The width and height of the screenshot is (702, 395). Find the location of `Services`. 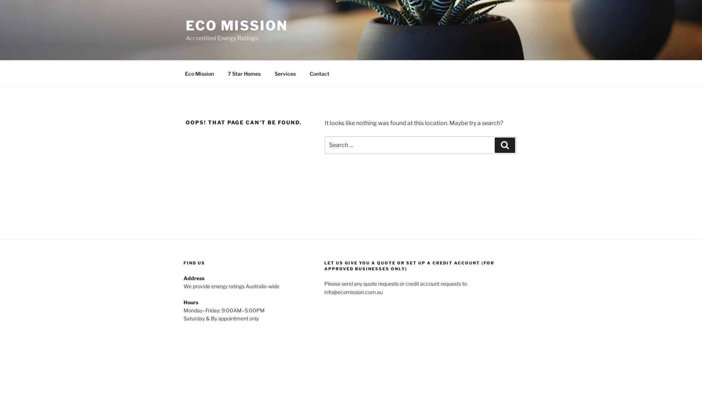

Services is located at coordinates (285, 73).